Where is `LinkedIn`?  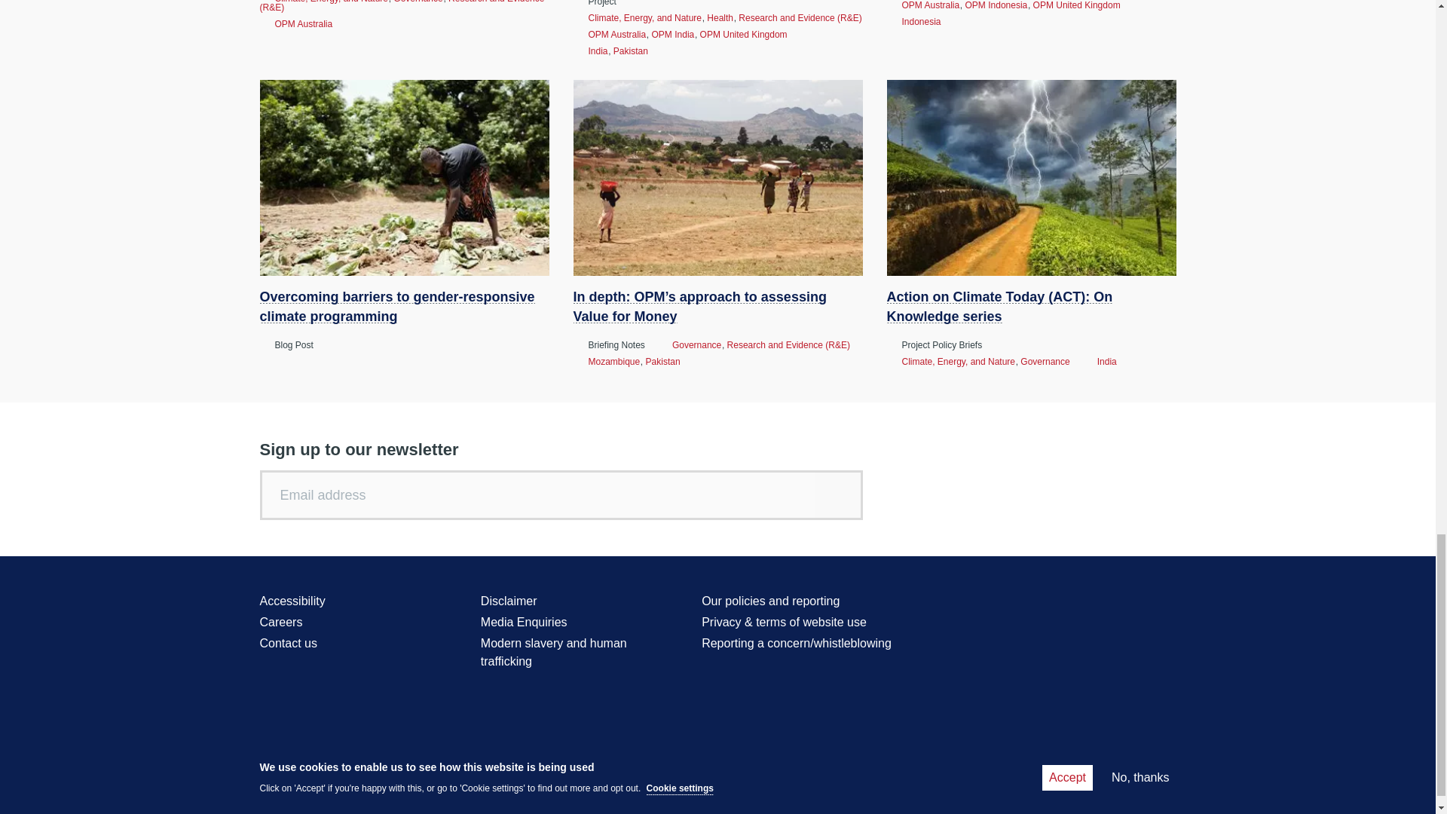 LinkedIn is located at coordinates (1136, 603).